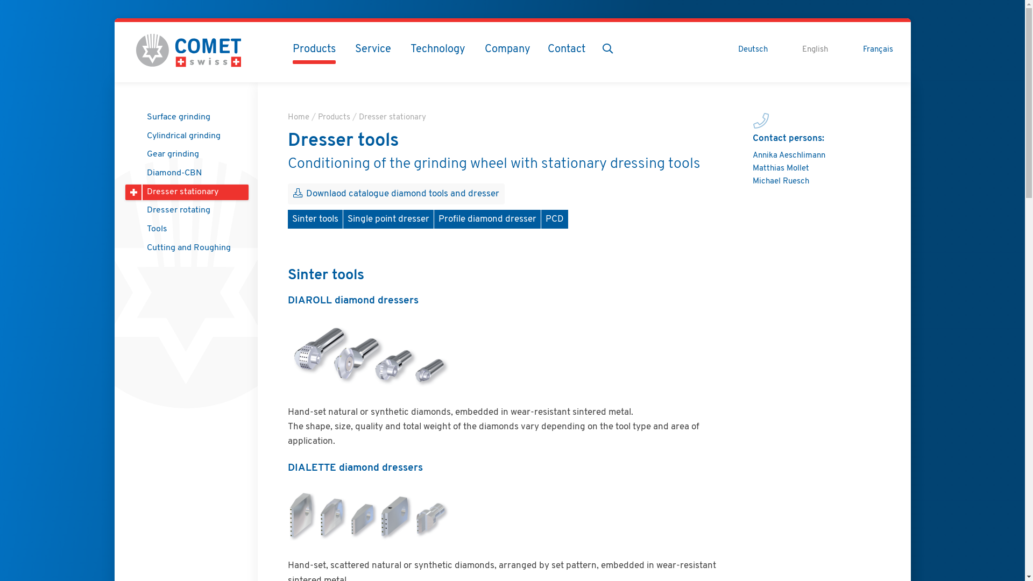 This screenshot has height=581, width=1033. What do you see at coordinates (192, 155) in the screenshot?
I see `Gear grinding` at bounding box center [192, 155].